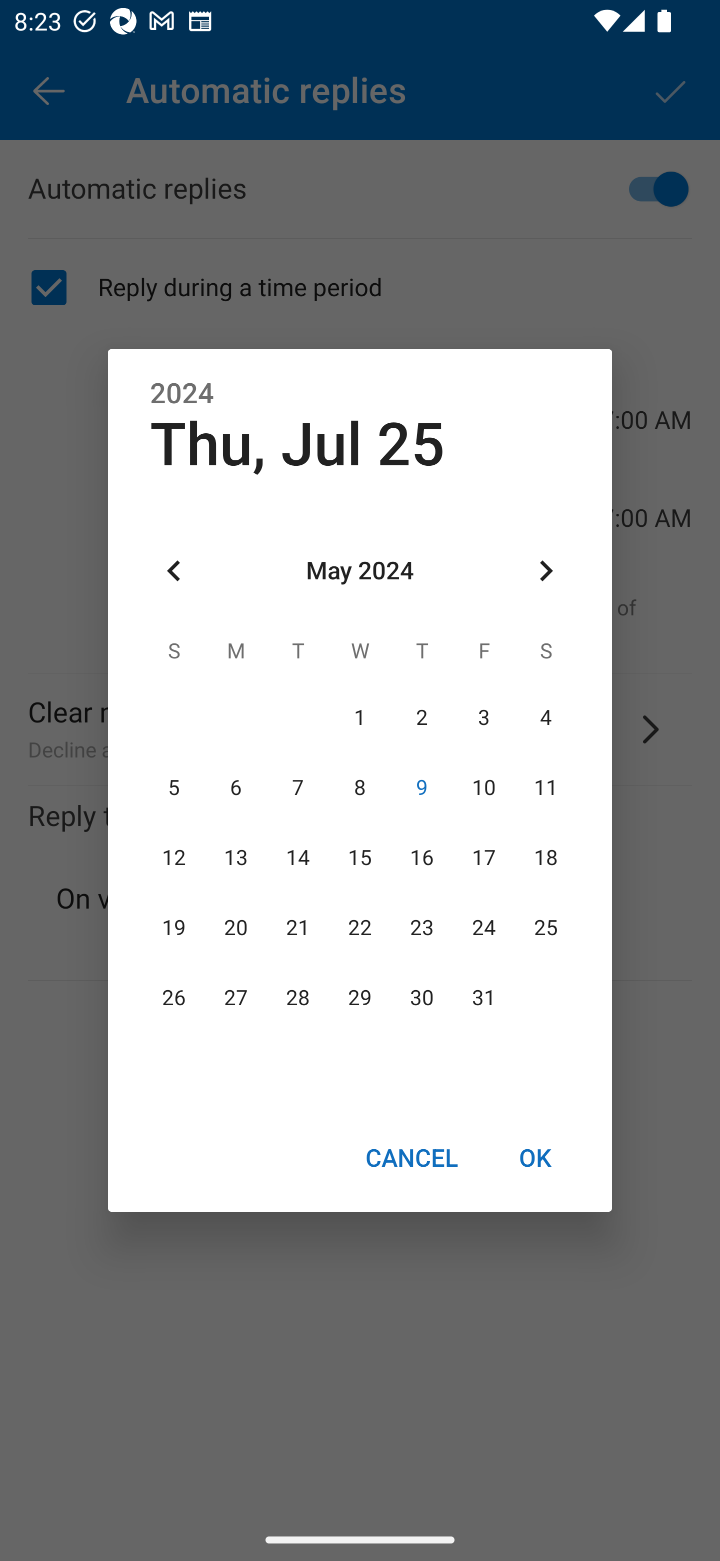  Describe the element at coordinates (360, 928) in the screenshot. I see `22 22 May 2024` at that location.